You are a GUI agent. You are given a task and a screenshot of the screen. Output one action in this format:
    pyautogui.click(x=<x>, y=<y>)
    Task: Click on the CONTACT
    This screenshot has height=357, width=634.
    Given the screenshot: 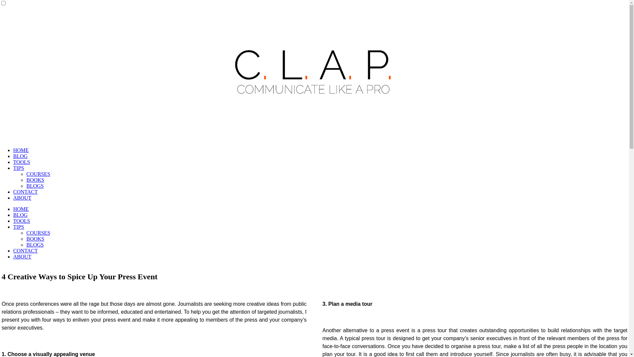 What is the action you would take?
    pyautogui.click(x=25, y=251)
    